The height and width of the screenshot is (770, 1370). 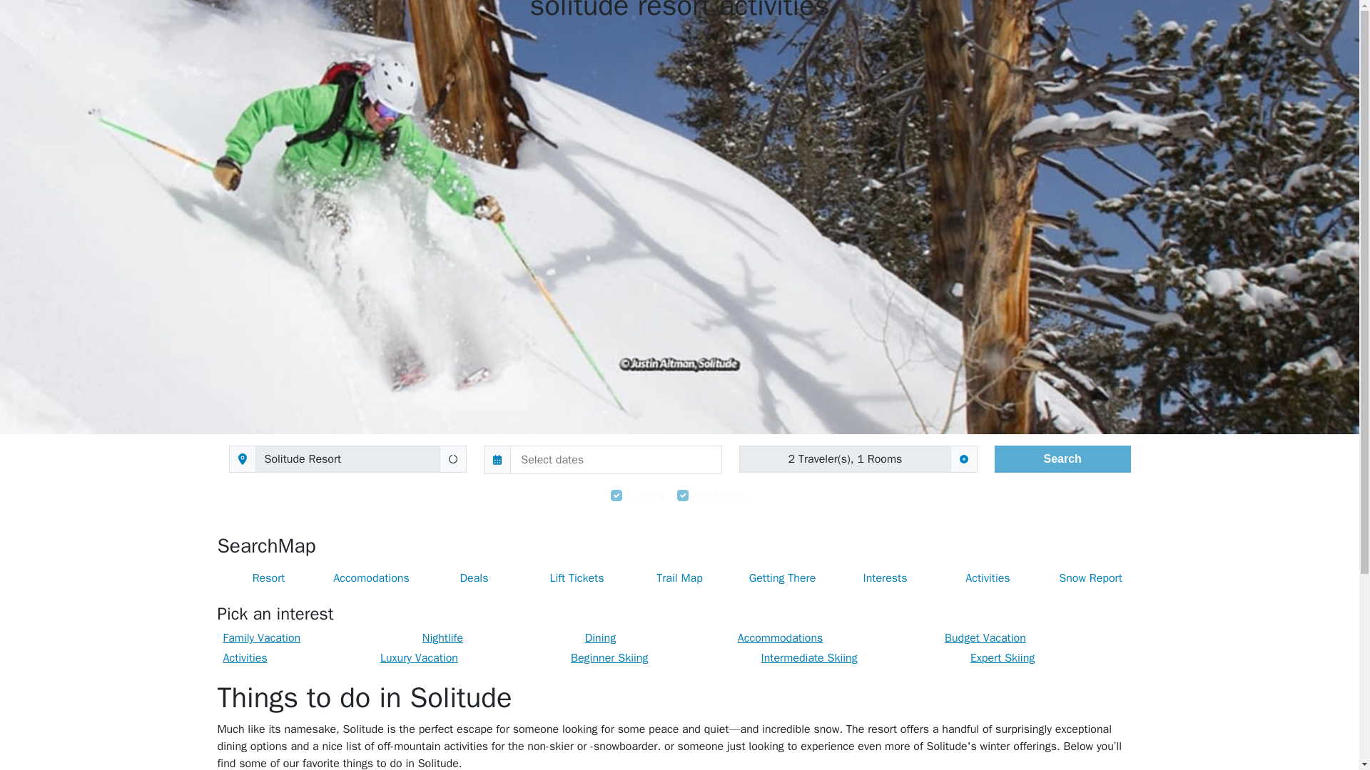 I want to click on Getting There, so click(x=781, y=577).